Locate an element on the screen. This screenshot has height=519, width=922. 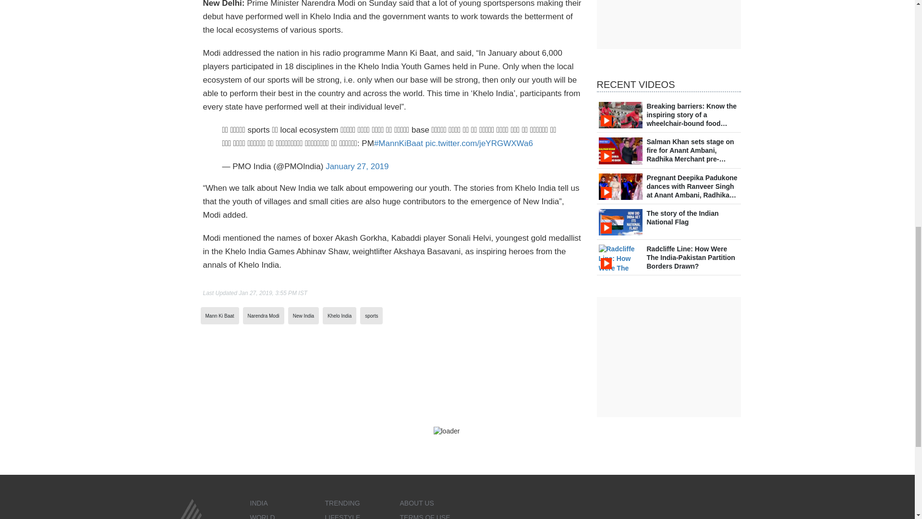
Mann Ki Baat is located at coordinates (220, 316).